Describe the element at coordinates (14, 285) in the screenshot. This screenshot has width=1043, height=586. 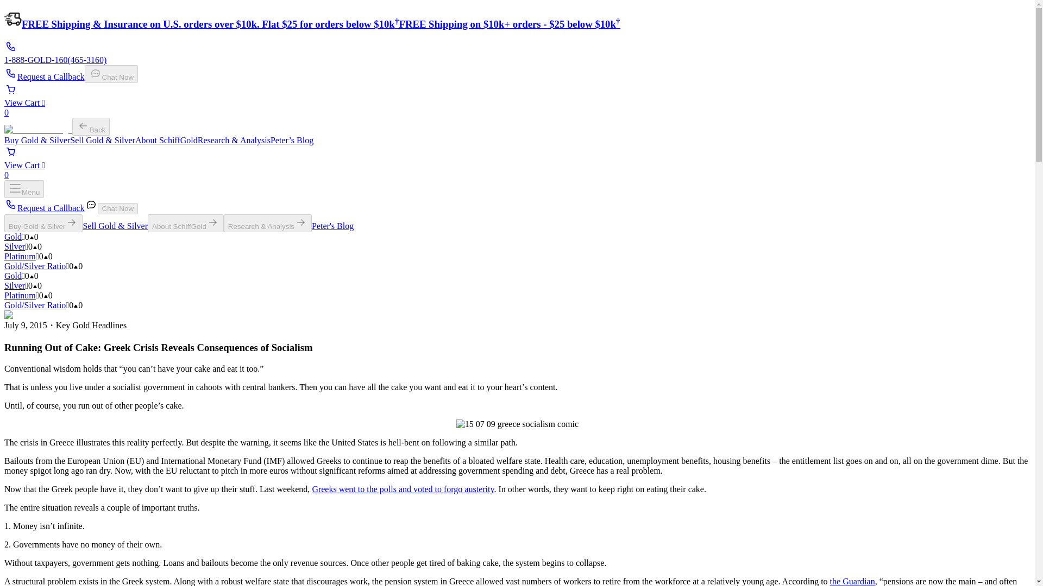
I see `Silver` at that location.